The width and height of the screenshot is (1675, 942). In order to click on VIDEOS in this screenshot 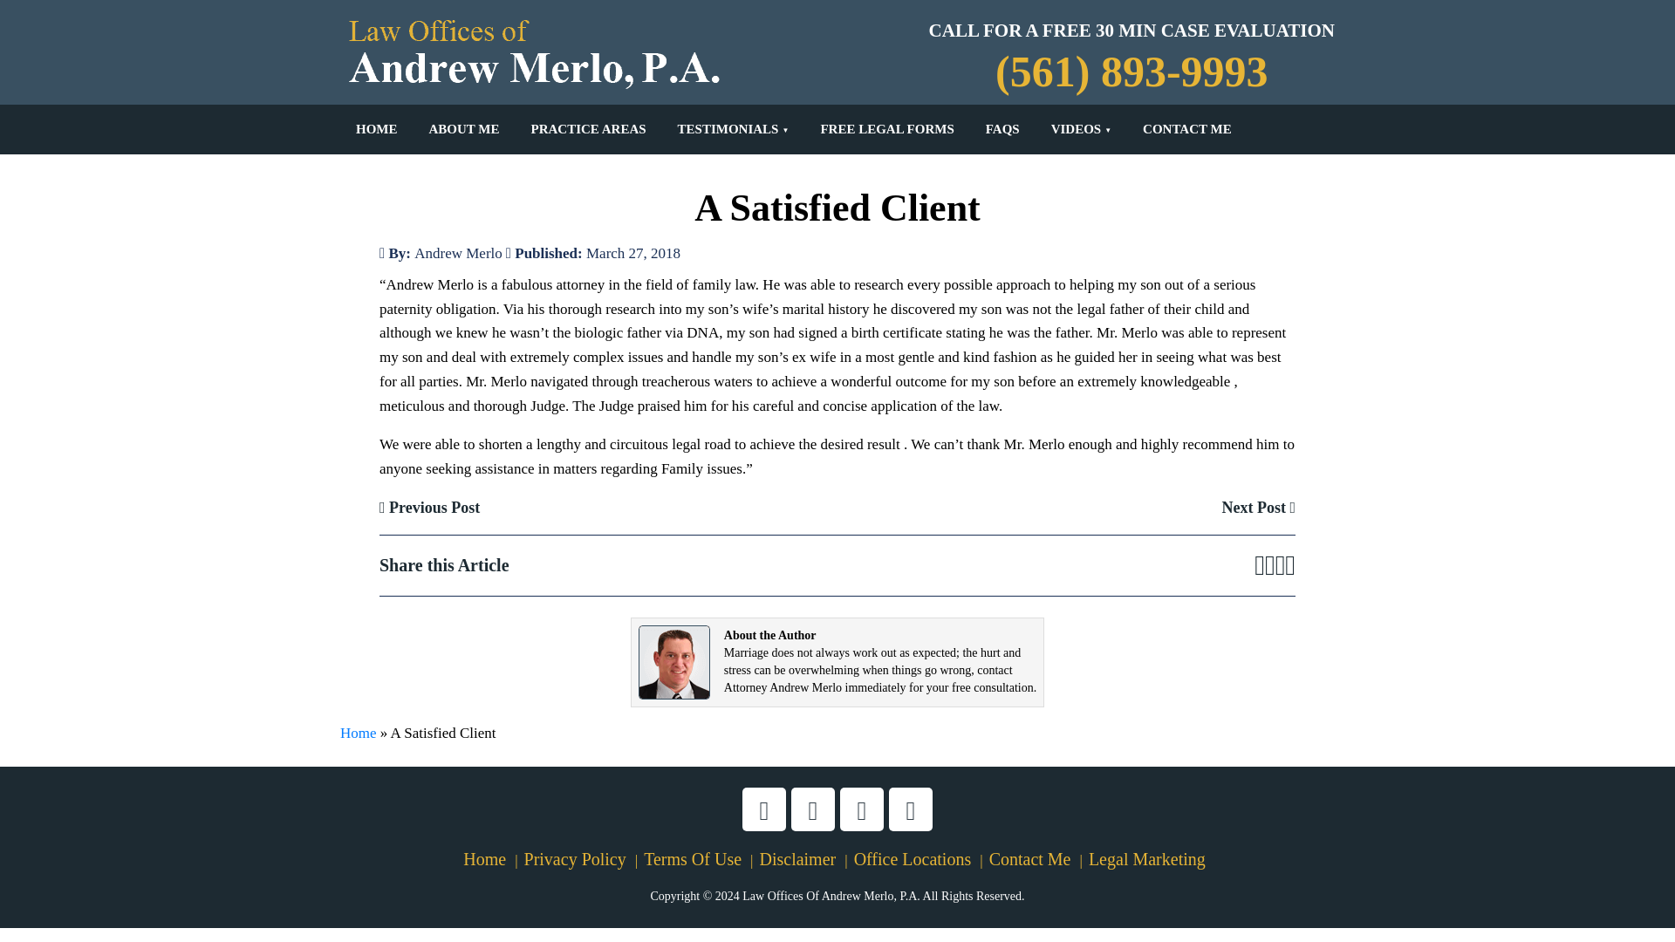, I will do `click(1081, 129)`.